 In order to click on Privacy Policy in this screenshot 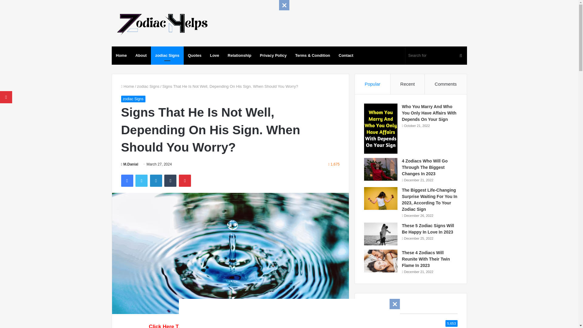, I will do `click(273, 55)`.